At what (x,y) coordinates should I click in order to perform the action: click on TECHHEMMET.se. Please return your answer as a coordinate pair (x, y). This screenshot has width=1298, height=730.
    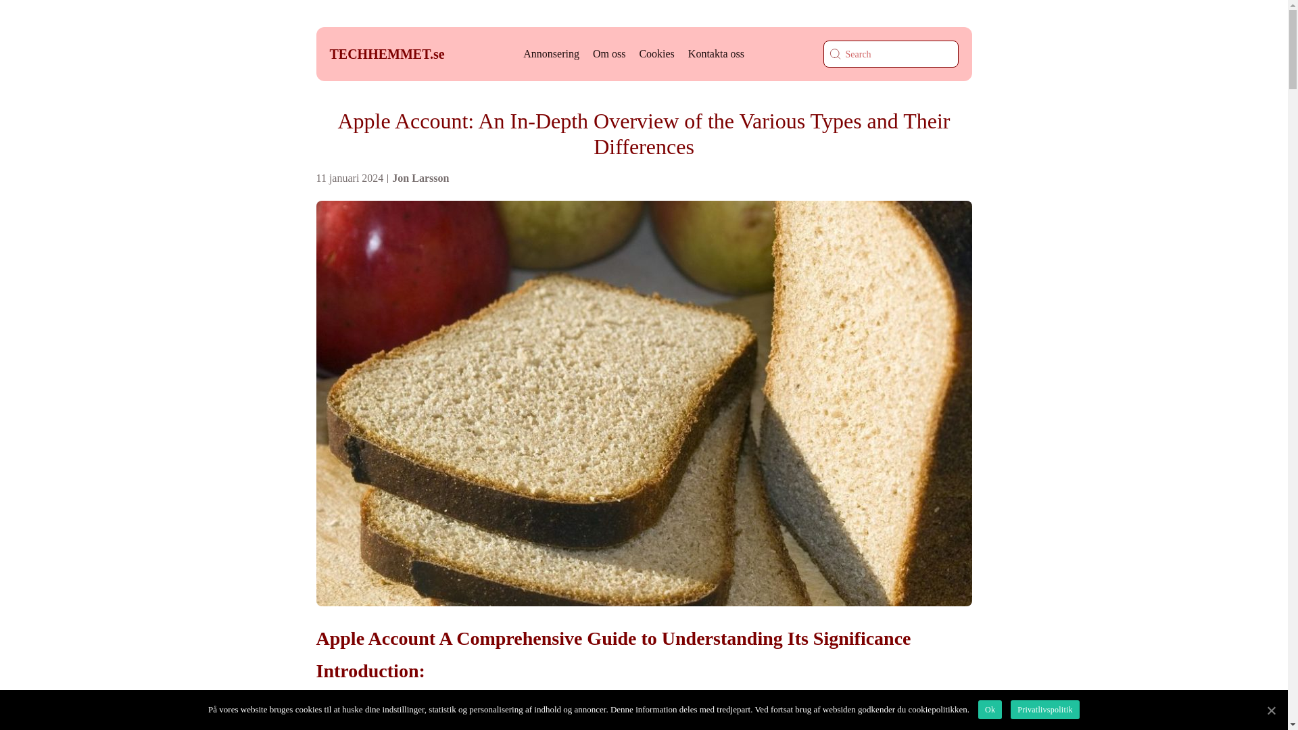
    Looking at the image, I should click on (387, 54).